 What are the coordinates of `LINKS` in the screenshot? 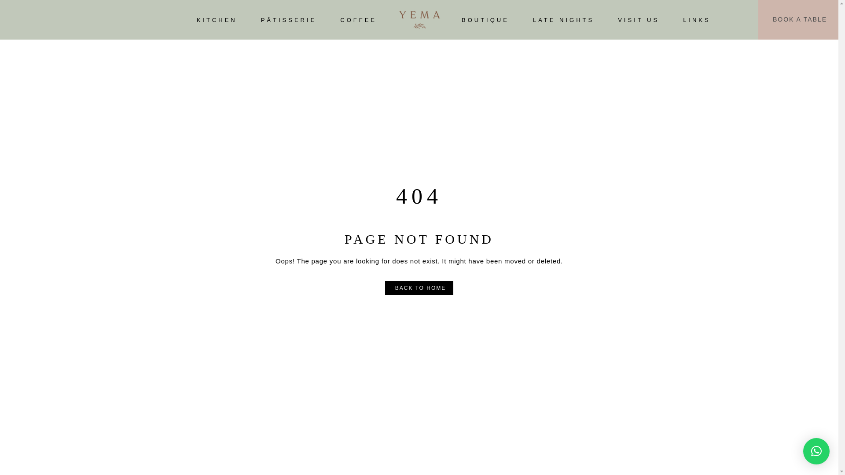 It's located at (696, 19).